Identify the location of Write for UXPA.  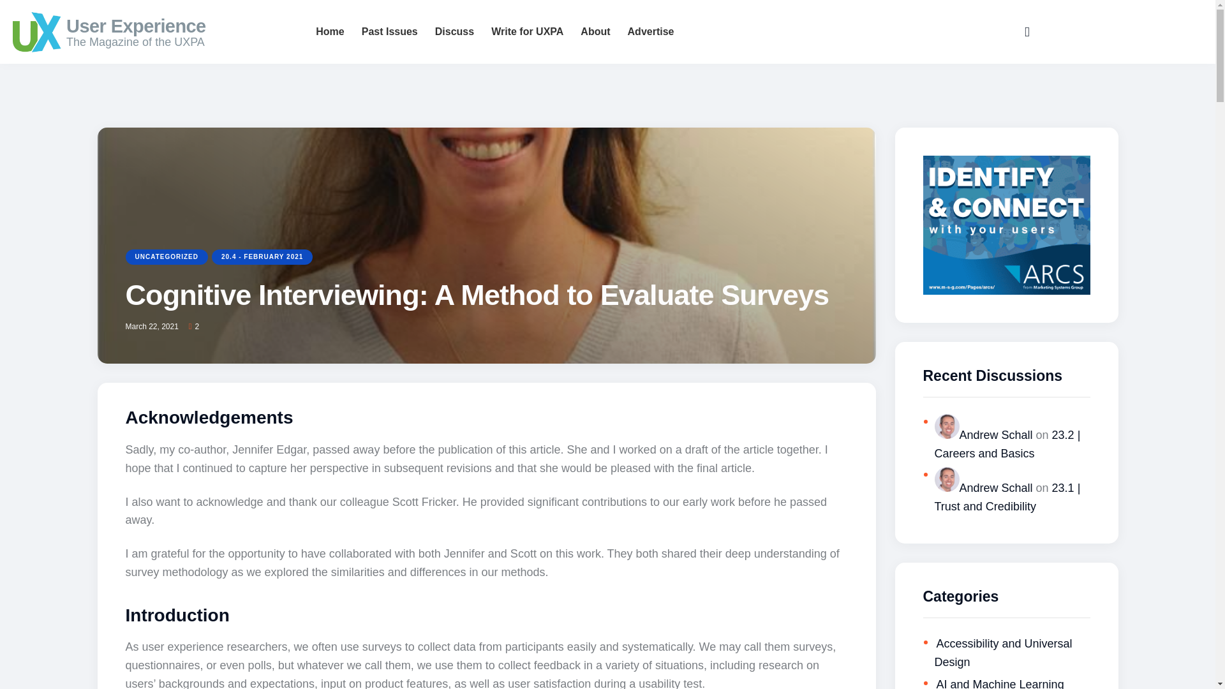
(527, 32).